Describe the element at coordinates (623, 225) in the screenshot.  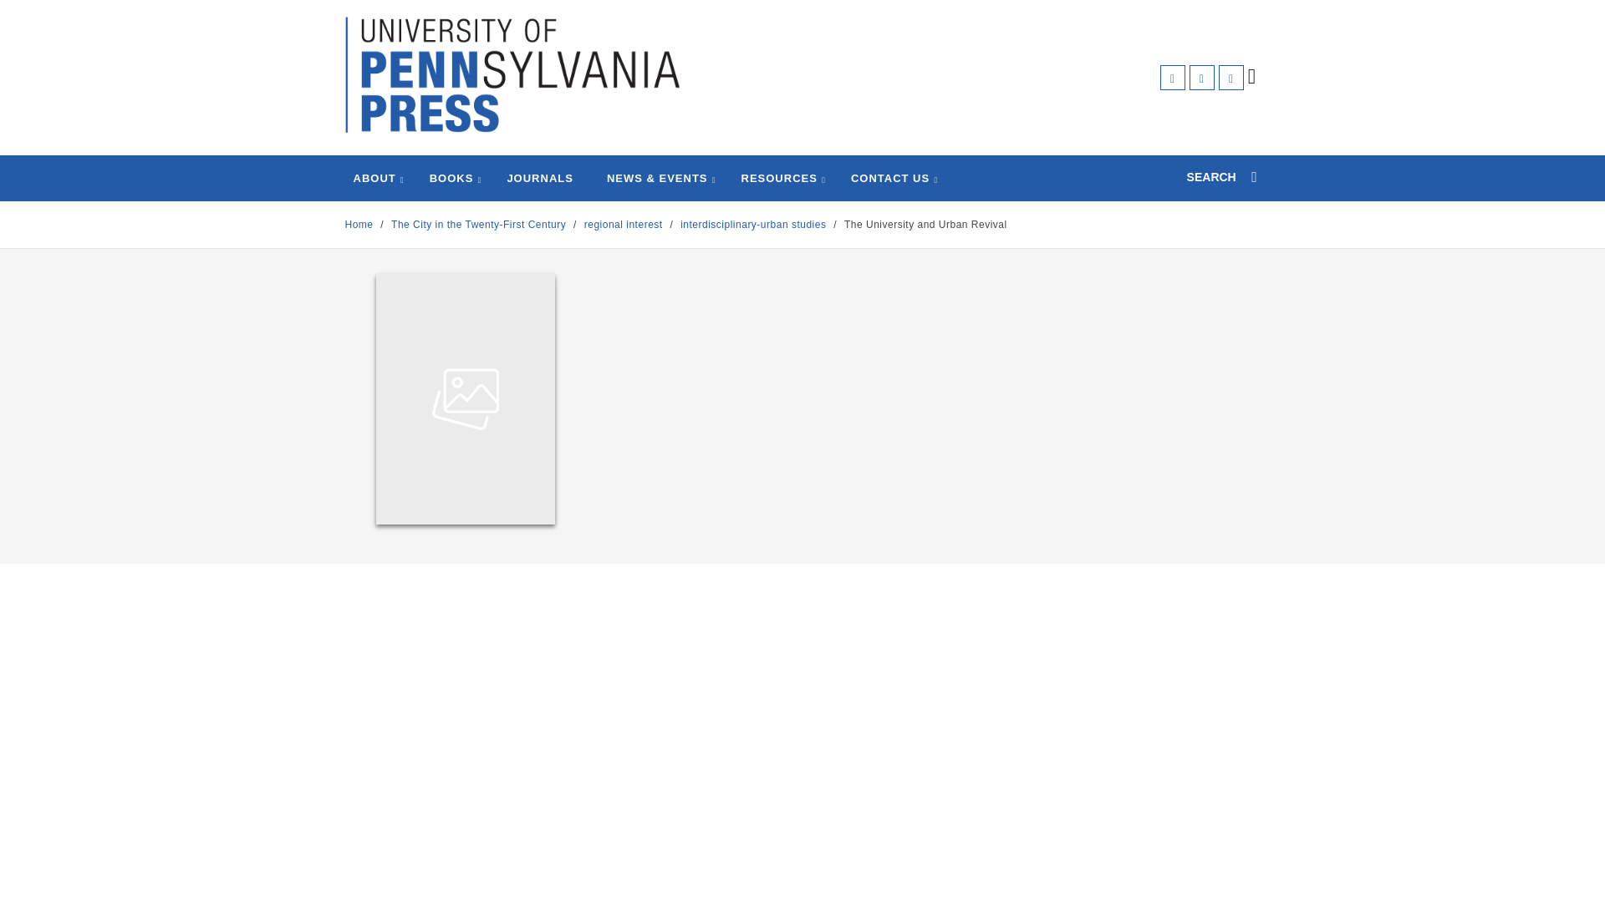
I see `View results for regional interest` at that location.